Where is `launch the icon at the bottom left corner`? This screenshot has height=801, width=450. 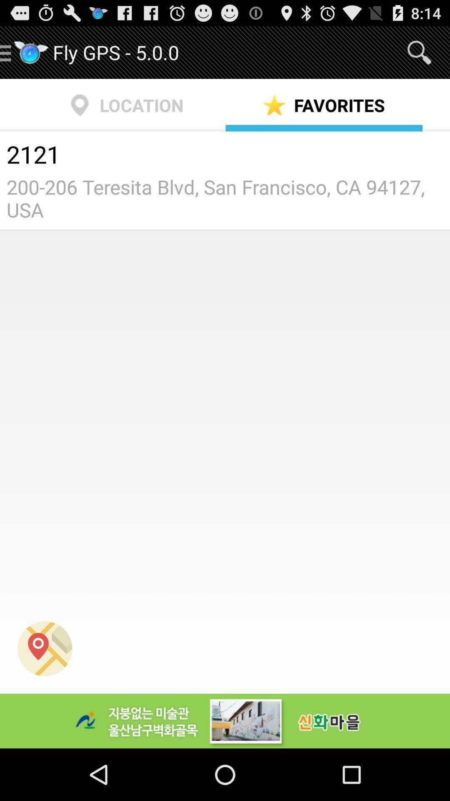
launch the icon at the bottom left corner is located at coordinates (45, 648).